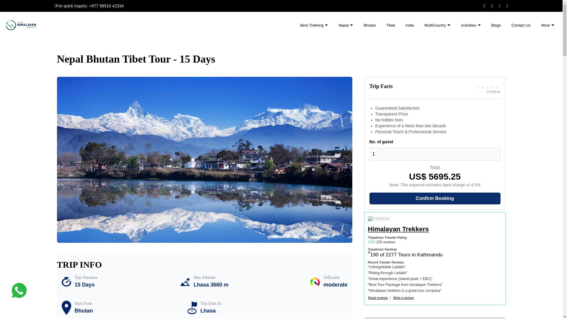 The width and height of the screenshot is (567, 319). I want to click on MultiCountry, so click(437, 25).